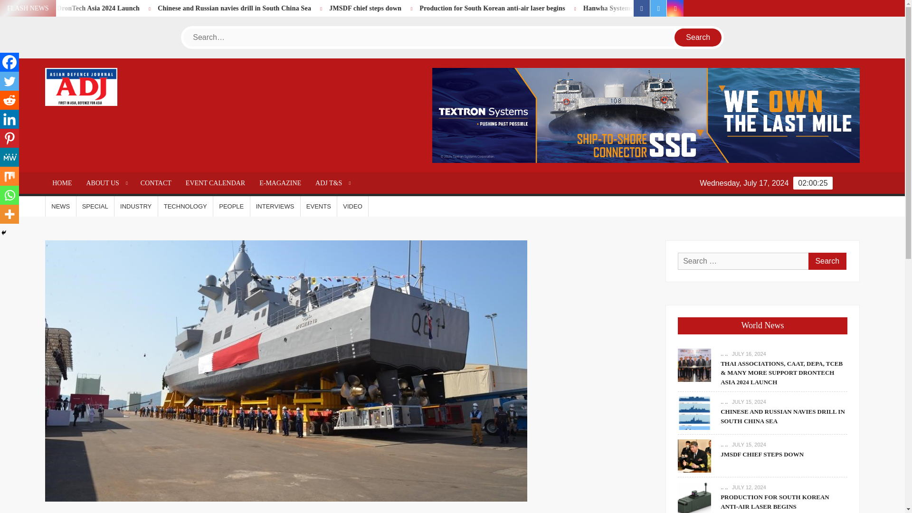  Describe the element at coordinates (605, 8) in the screenshot. I see `Production for South Korean anti-air laser begins` at that location.